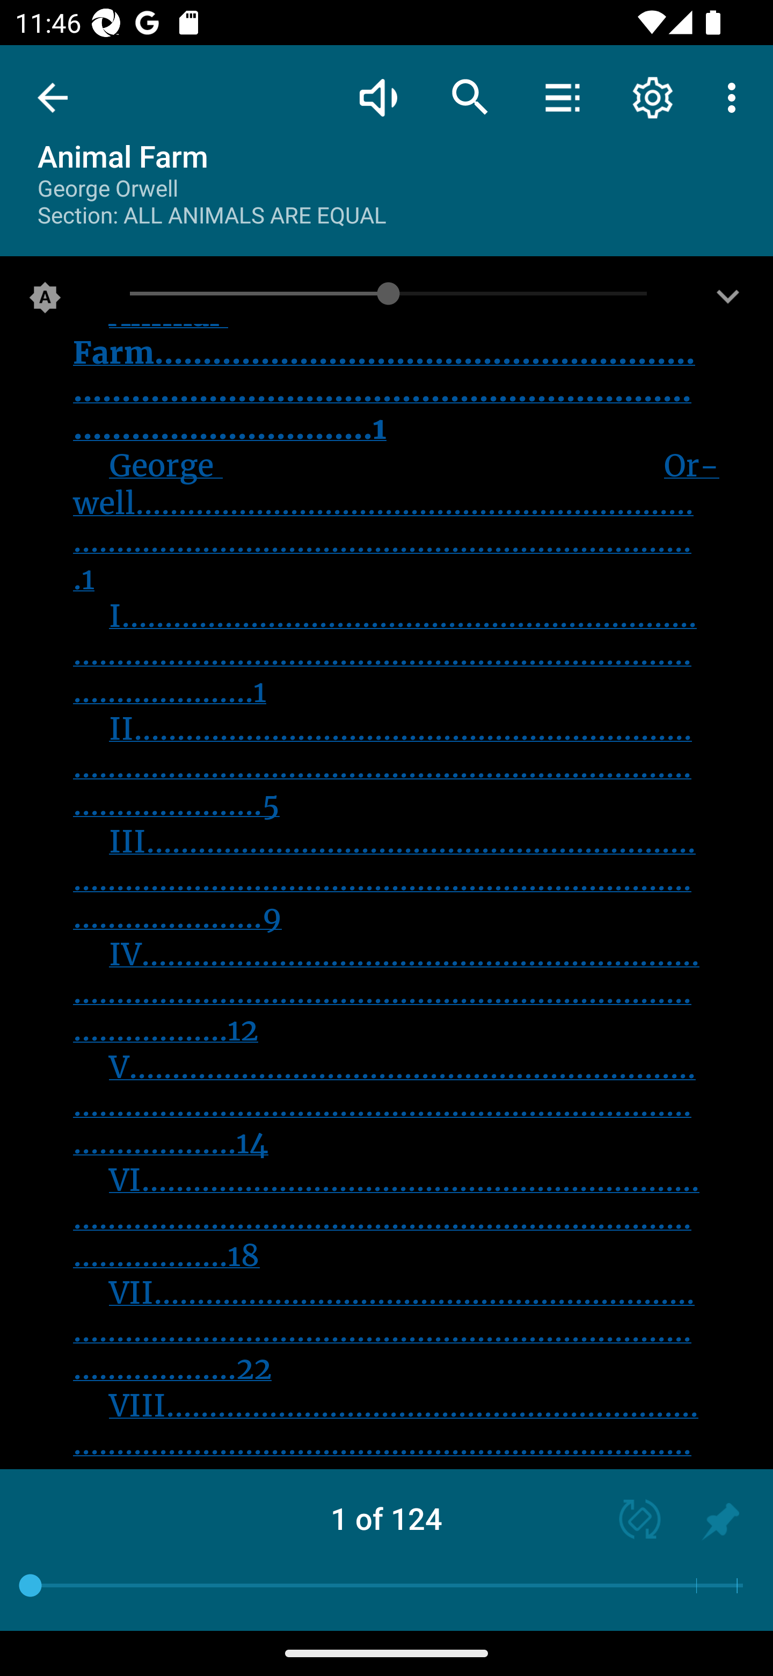  I want to click on Contents / Bookmarks / Quotes, so click(562, 97).